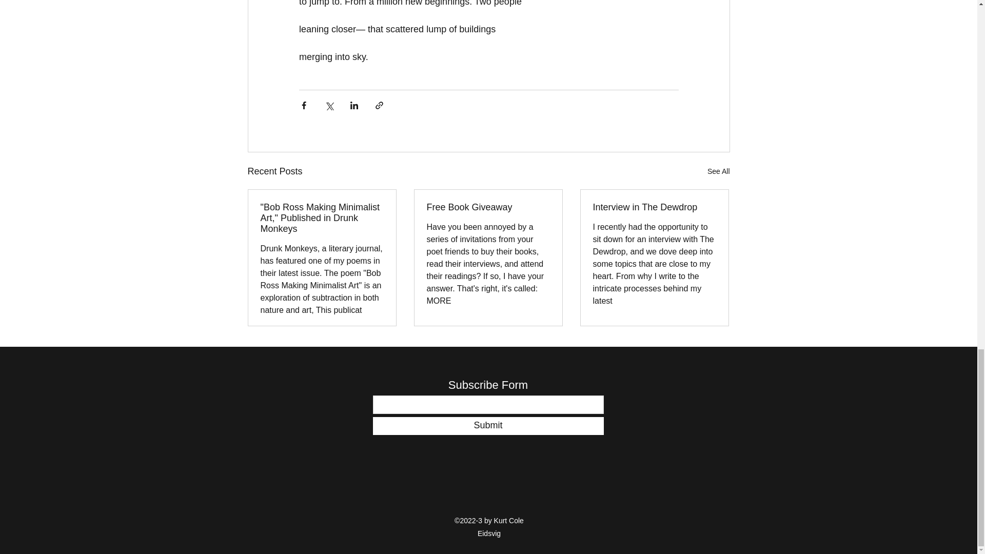  Describe the element at coordinates (654, 207) in the screenshot. I see `Interview in The Dewdrop` at that location.